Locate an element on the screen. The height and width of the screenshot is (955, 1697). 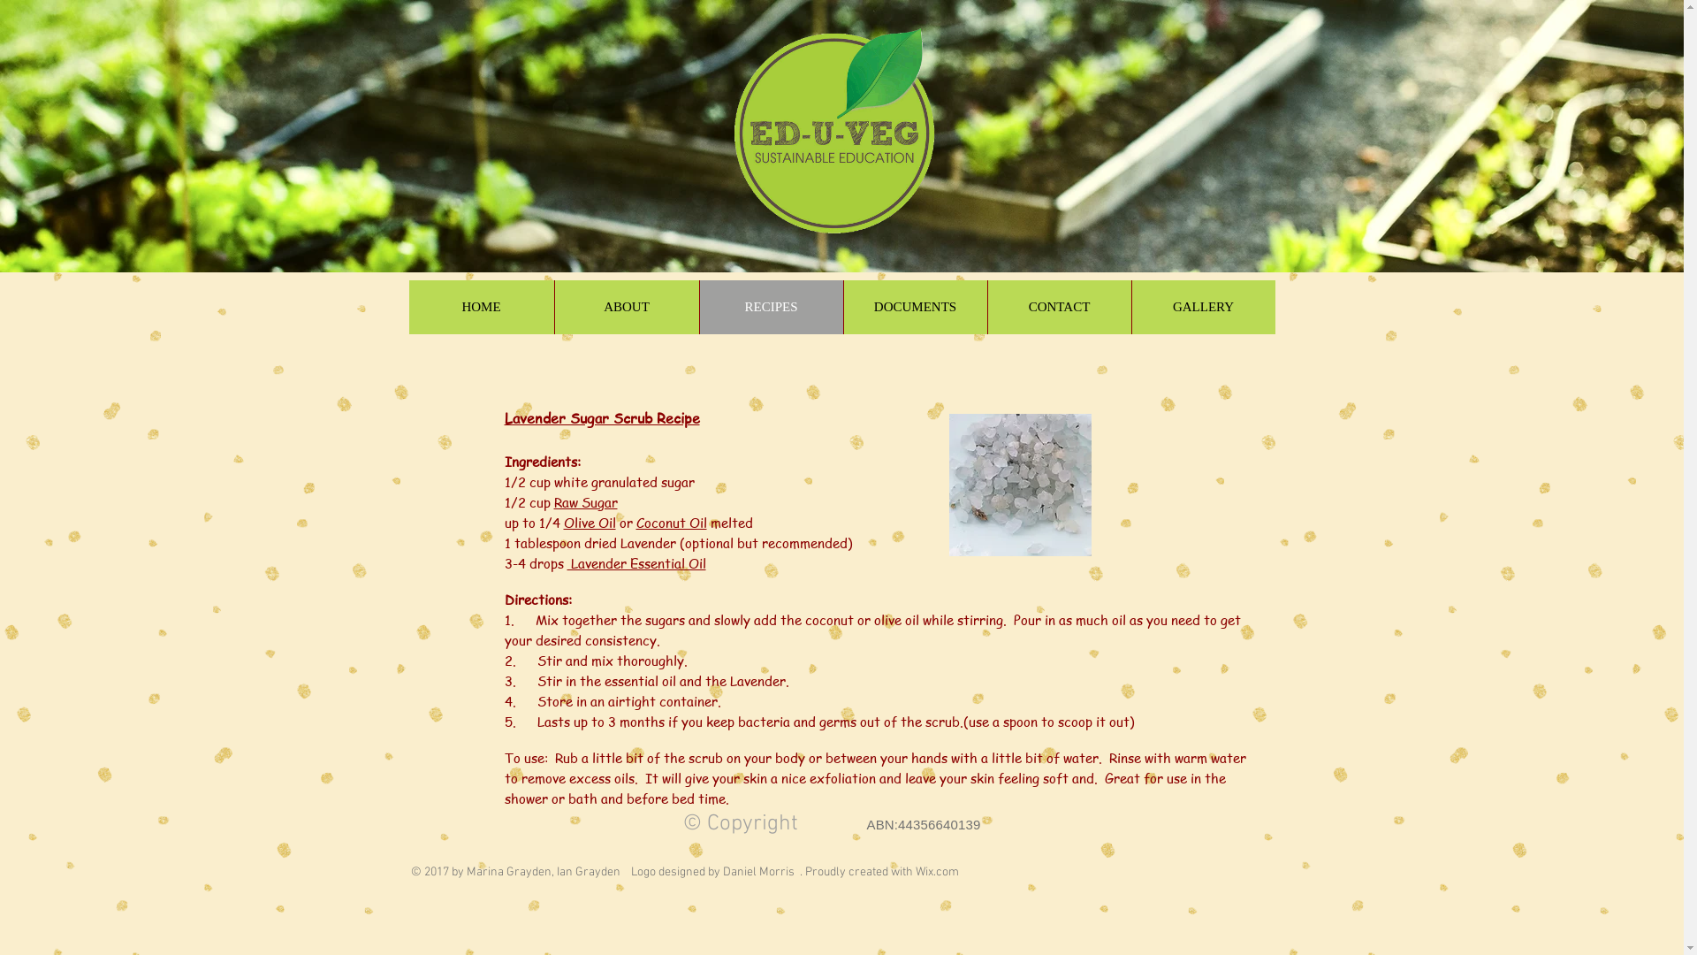
Wix.com is located at coordinates (937, 872).